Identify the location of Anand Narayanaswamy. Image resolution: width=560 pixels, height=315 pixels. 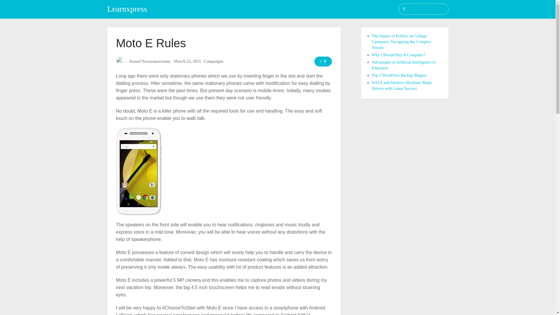
(150, 61).